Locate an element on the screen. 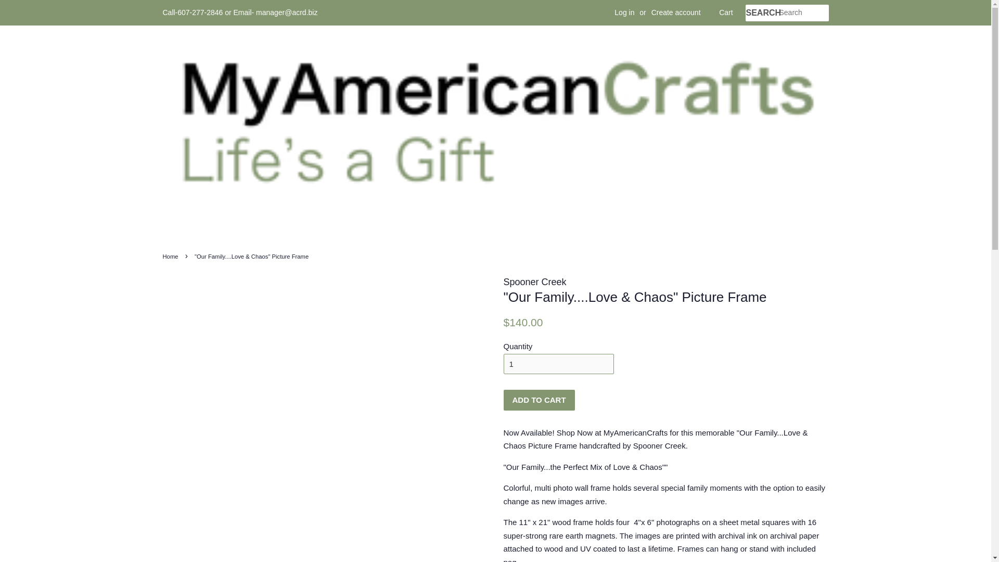 The width and height of the screenshot is (999, 562). Back to the frontpage is located at coordinates (171, 256).